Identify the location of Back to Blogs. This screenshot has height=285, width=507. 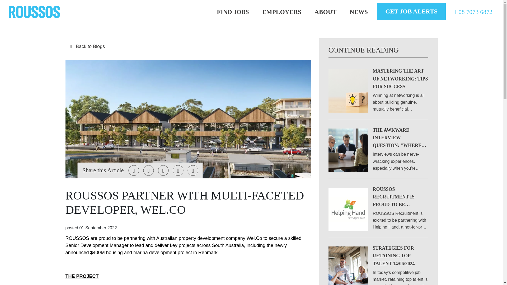
(188, 46).